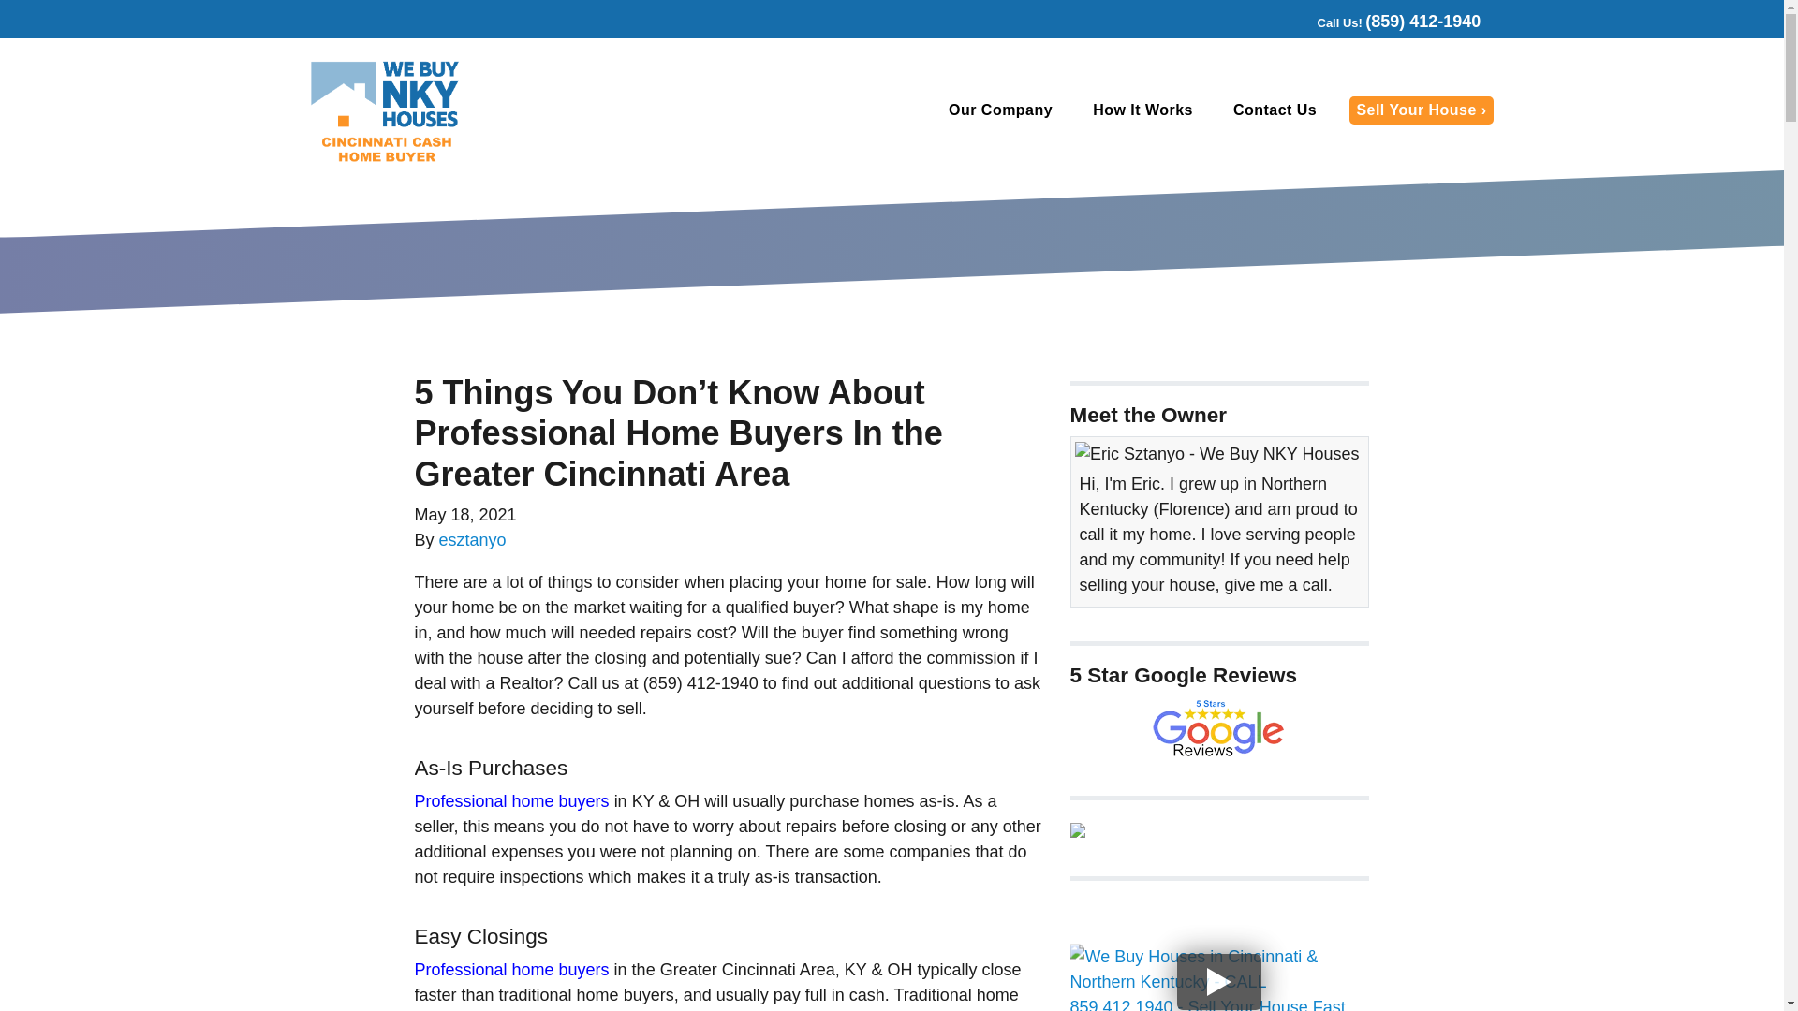  Describe the element at coordinates (998, 110) in the screenshot. I see `Our Company` at that location.